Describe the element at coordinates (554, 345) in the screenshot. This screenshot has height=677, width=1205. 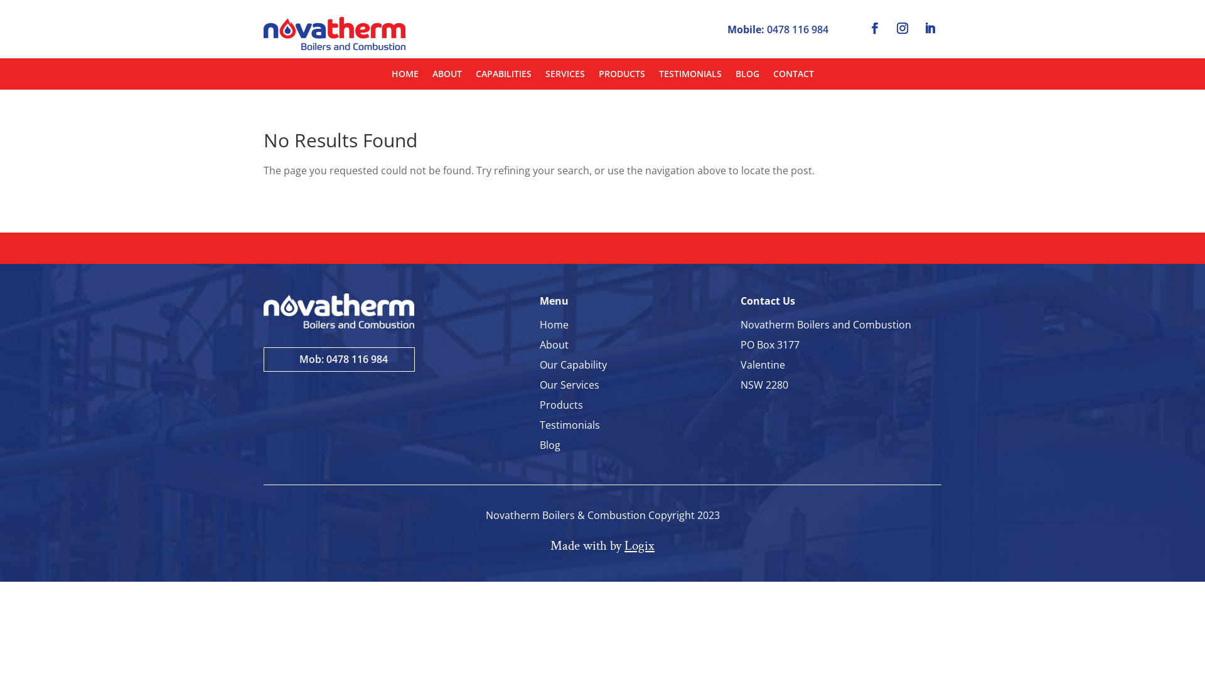
I see `About` at that location.